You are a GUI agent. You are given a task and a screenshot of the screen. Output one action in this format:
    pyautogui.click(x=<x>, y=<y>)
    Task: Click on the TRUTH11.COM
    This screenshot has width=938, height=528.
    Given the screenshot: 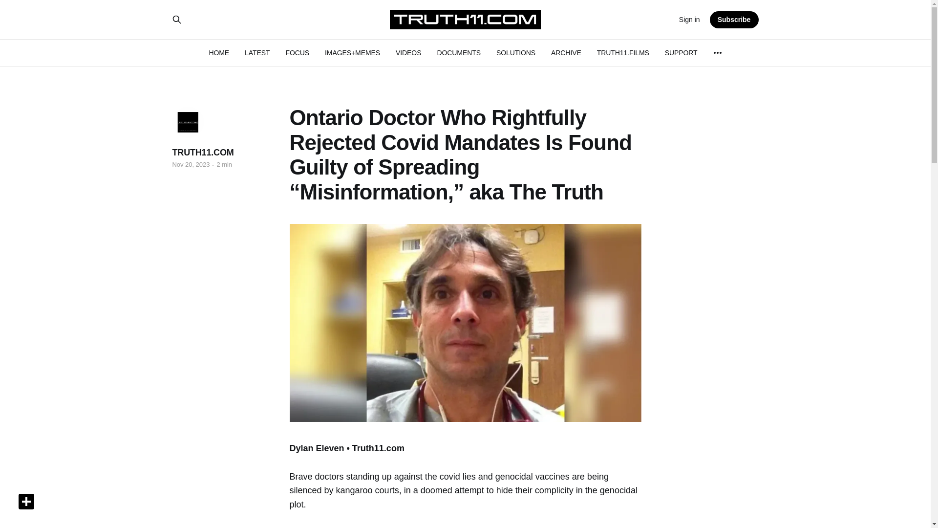 What is the action you would take?
    pyautogui.click(x=202, y=153)
    